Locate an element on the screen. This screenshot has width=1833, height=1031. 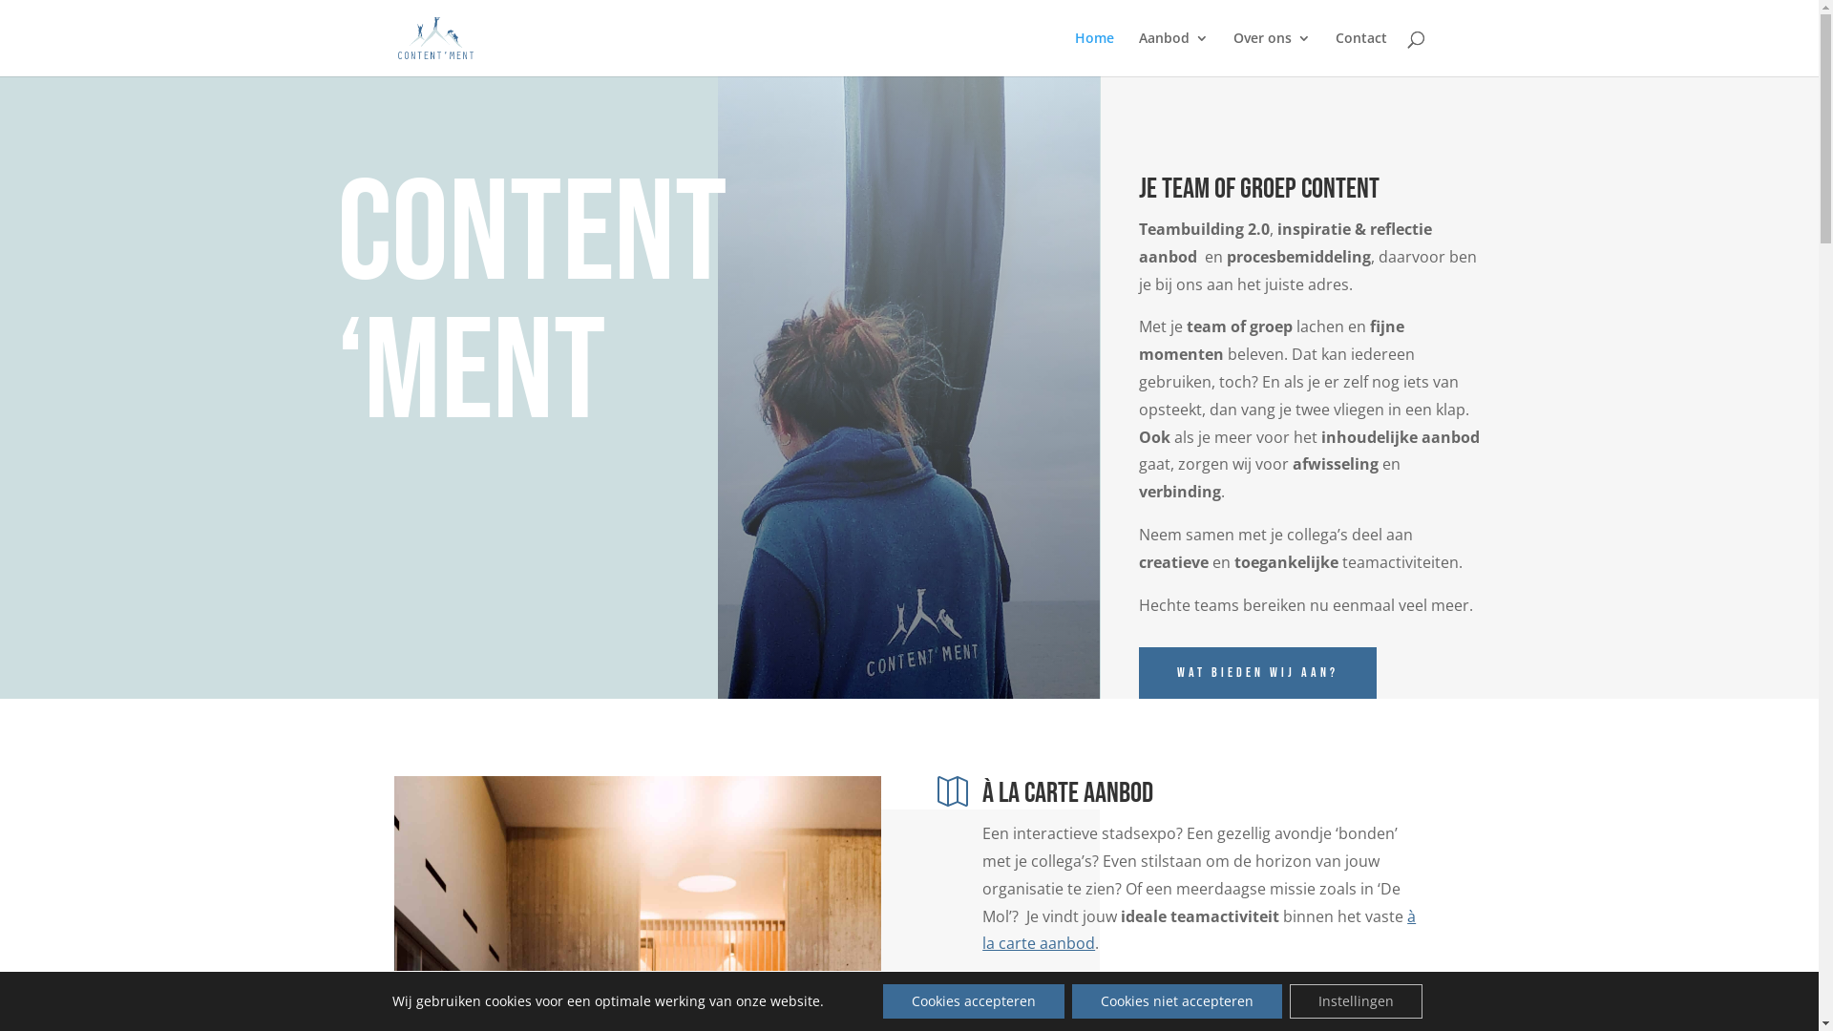
Contact is located at coordinates (1360, 53).